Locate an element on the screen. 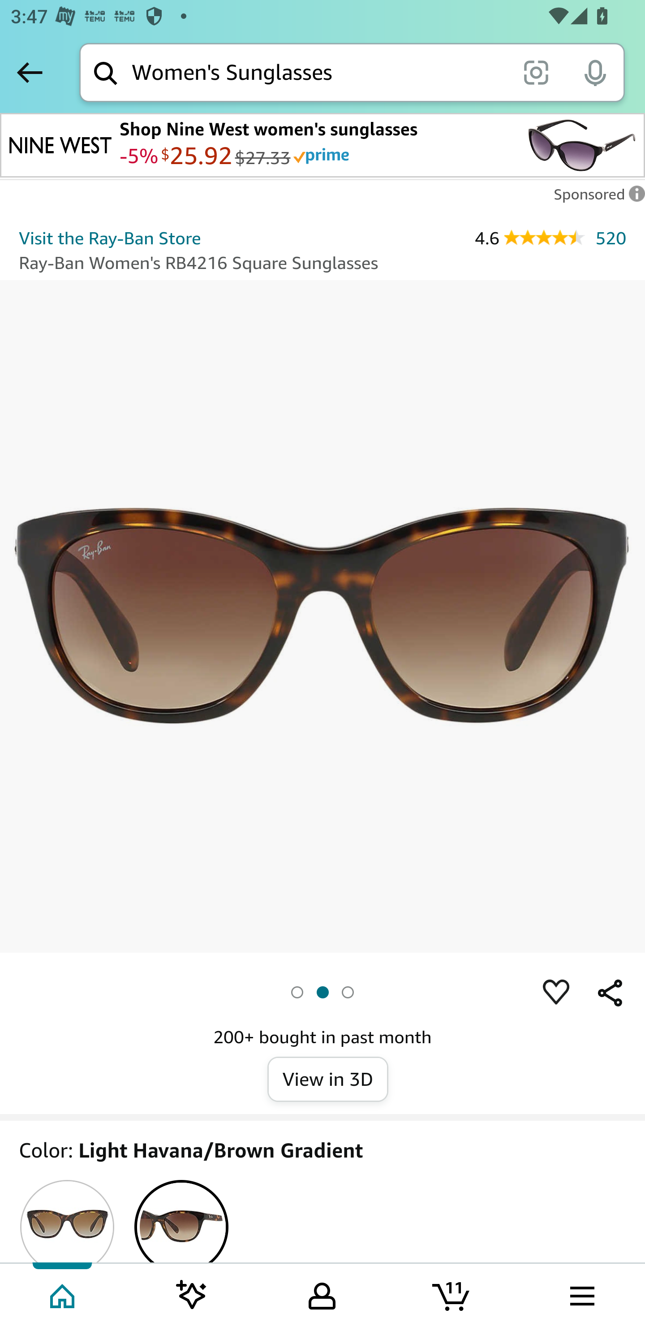 Image resolution: width=645 pixels, height=1327 pixels. Leave feedback on Sponsored ad Sponsored  is located at coordinates (595, 198).